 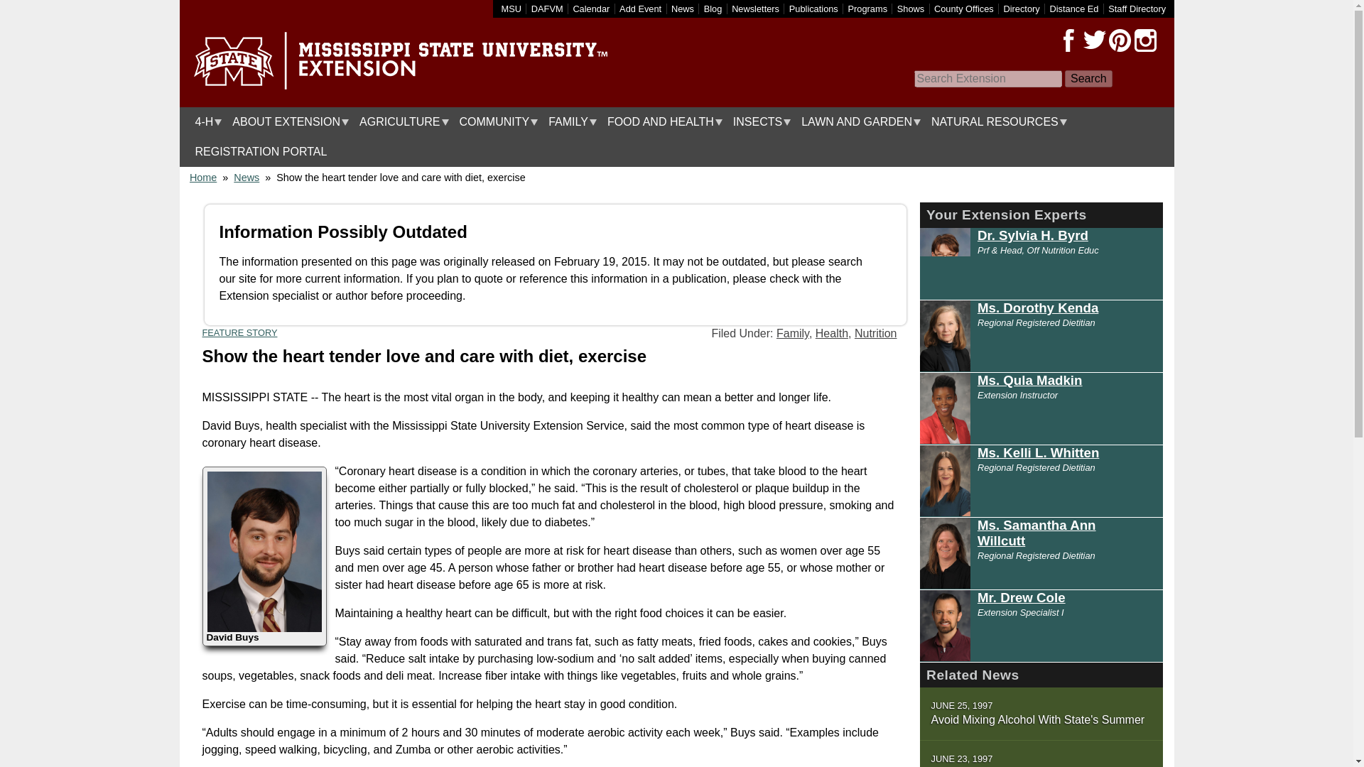 What do you see at coordinates (591, 9) in the screenshot?
I see `The main event calendar for the MSU Extension Service` at bounding box center [591, 9].